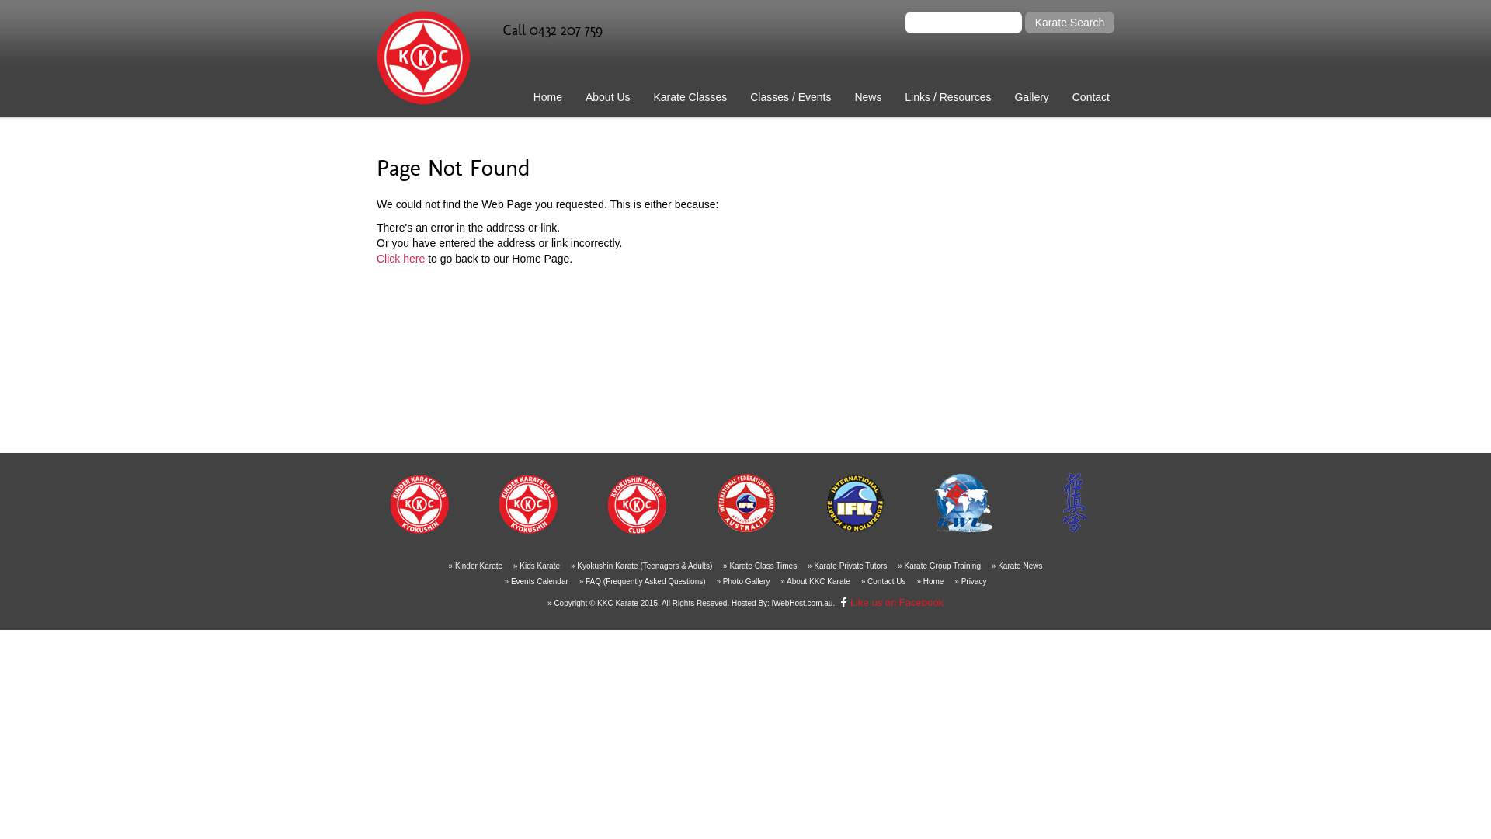 Image resolution: width=1491 pixels, height=839 pixels. Describe the element at coordinates (704, 120) in the screenshot. I see `Kinder Karate Club` at that location.